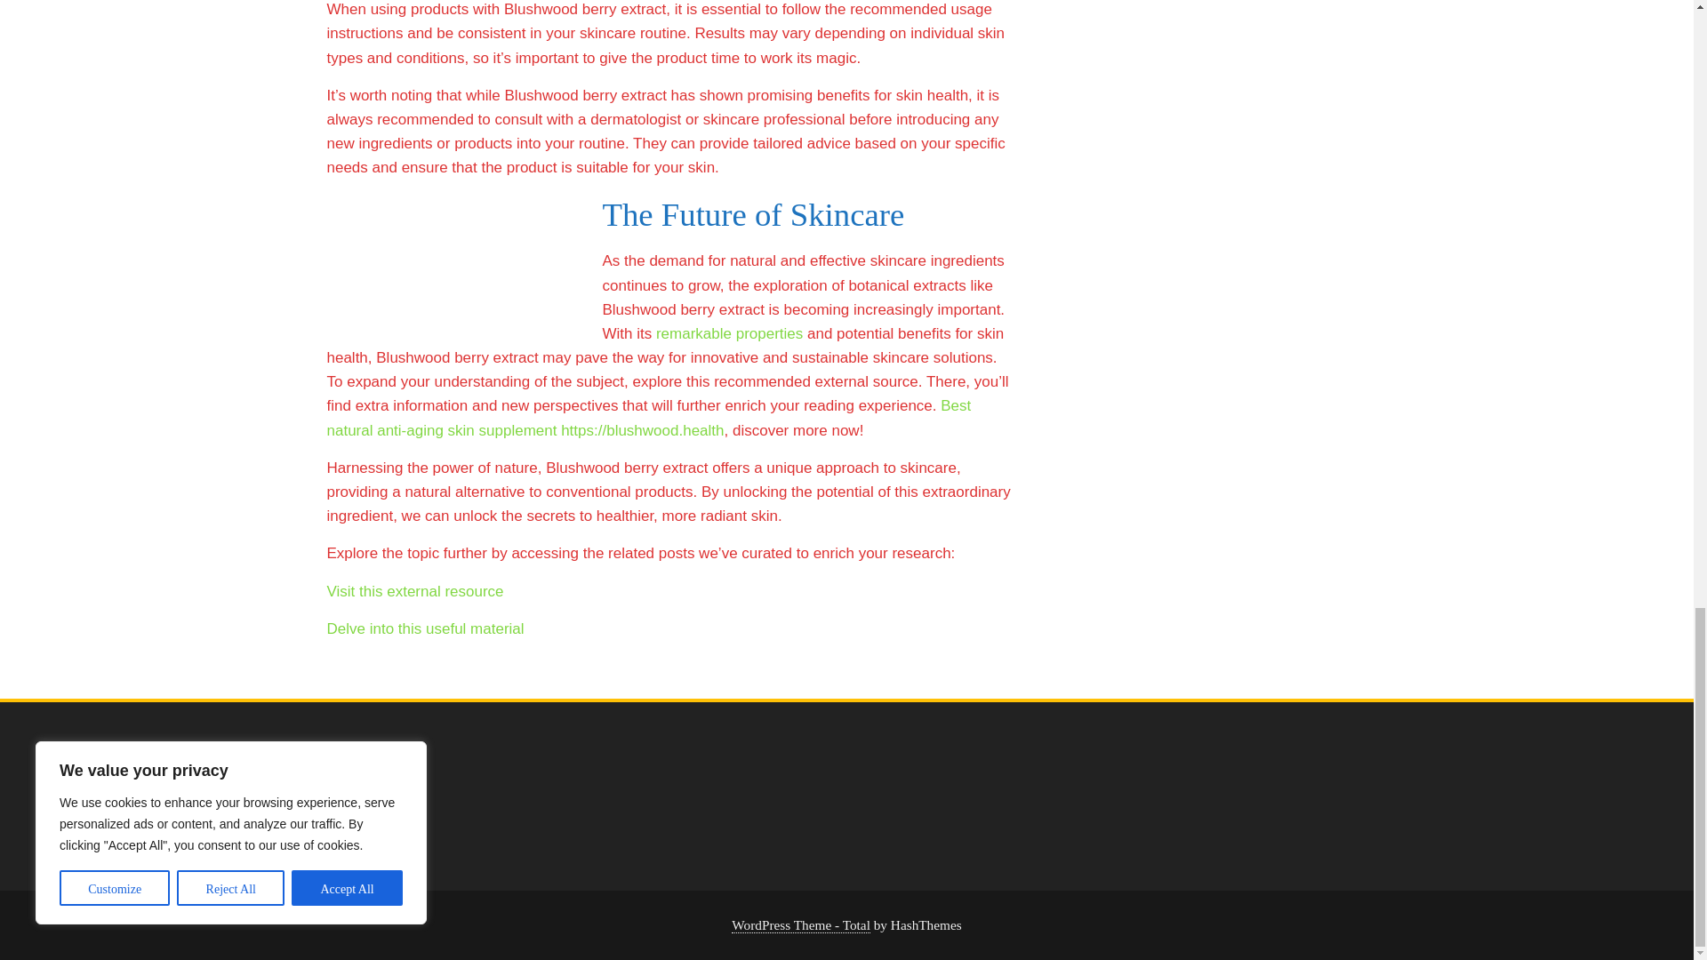  Describe the element at coordinates (729, 333) in the screenshot. I see `remarkable properties` at that location.